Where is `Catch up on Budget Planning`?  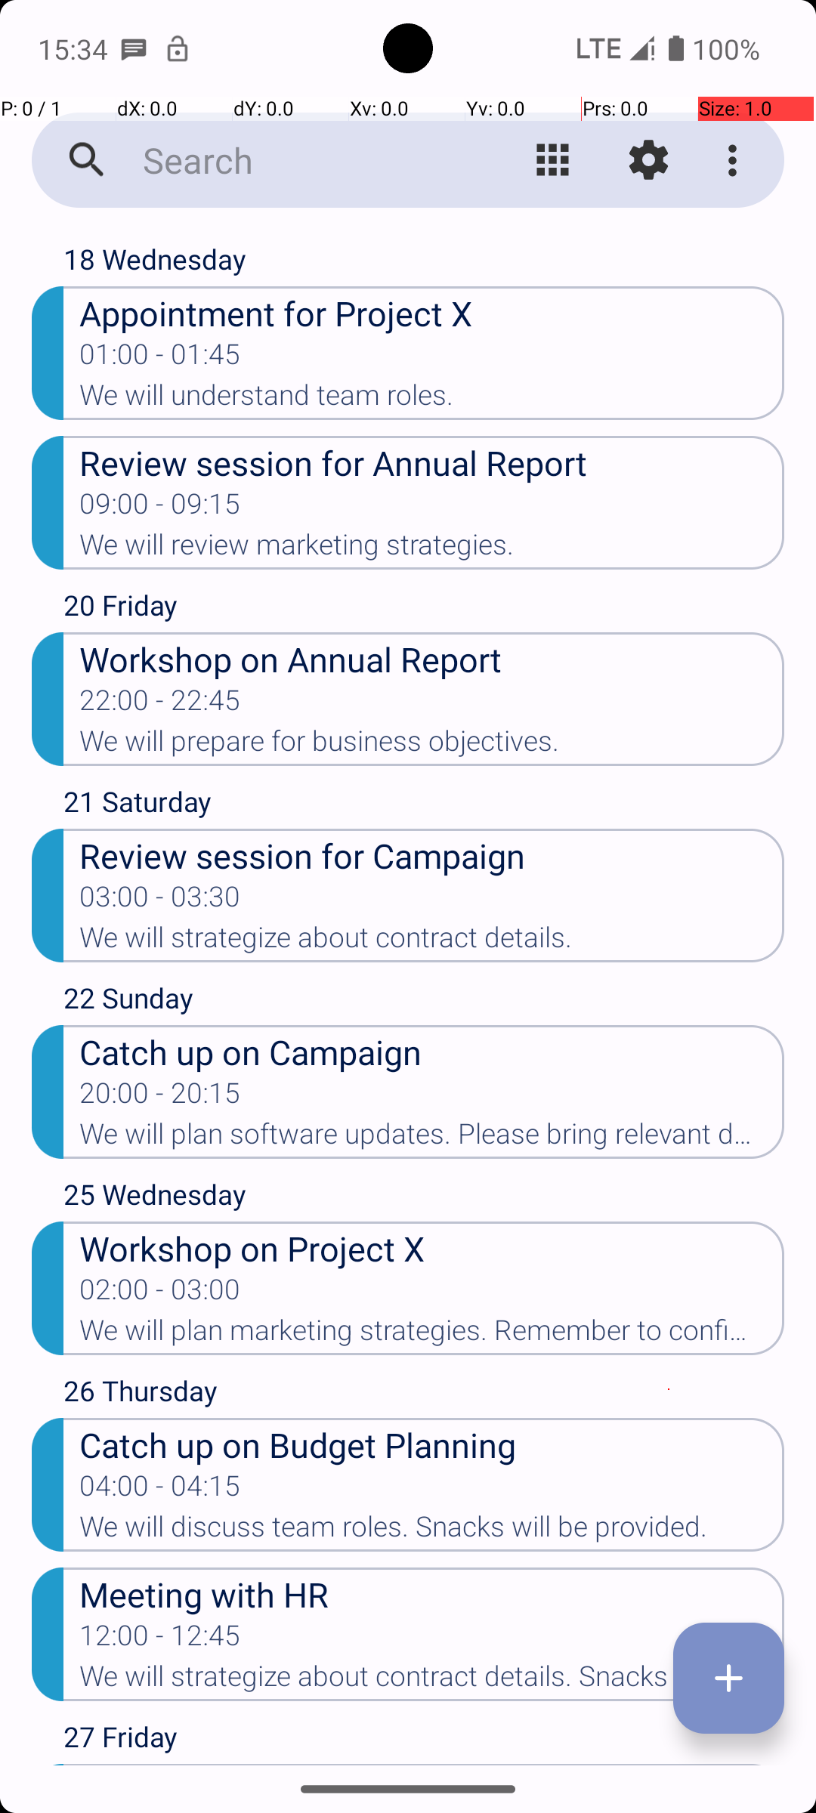 Catch up on Budget Planning is located at coordinates (432, 1444).